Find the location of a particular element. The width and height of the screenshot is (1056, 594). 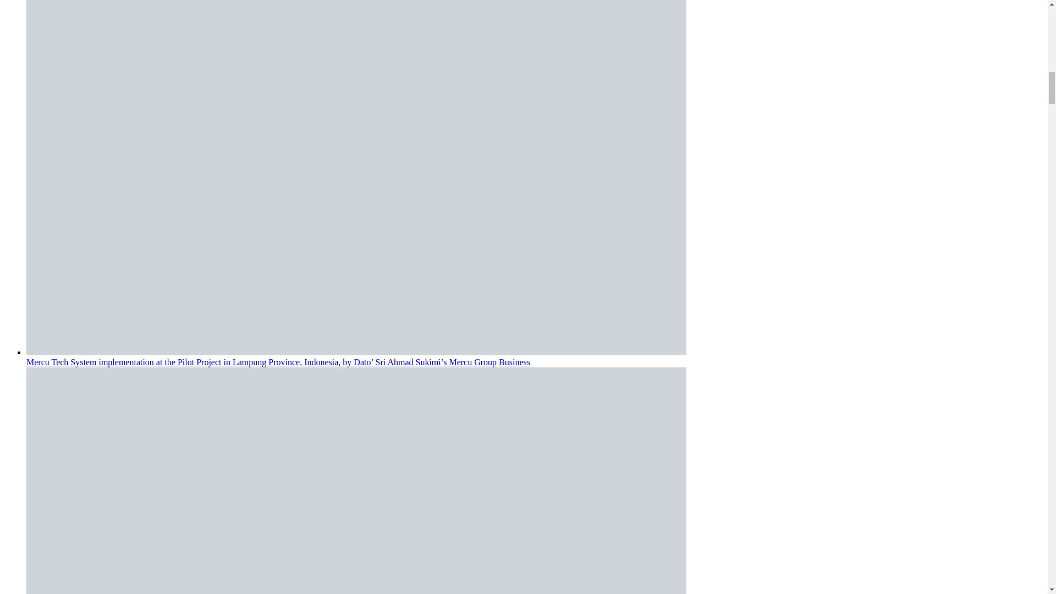

Business is located at coordinates (514, 362).